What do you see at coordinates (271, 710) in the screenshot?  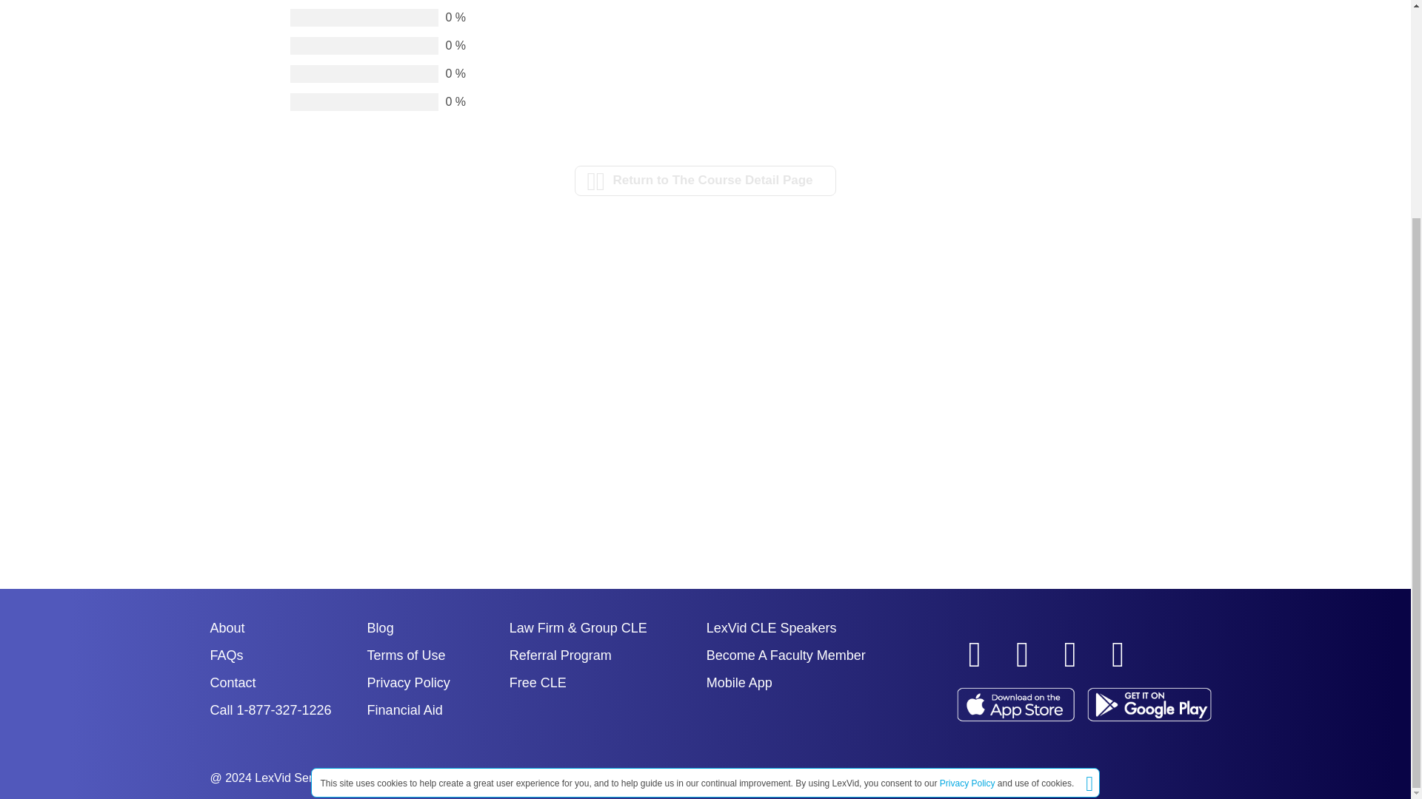 I see `Call 1-877-327-1226` at bounding box center [271, 710].